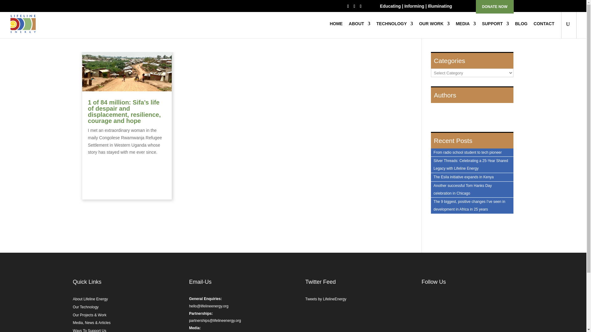  Describe the element at coordinates (395, 30) in the screenshot. I see `TECHNOLOGY` at that location.